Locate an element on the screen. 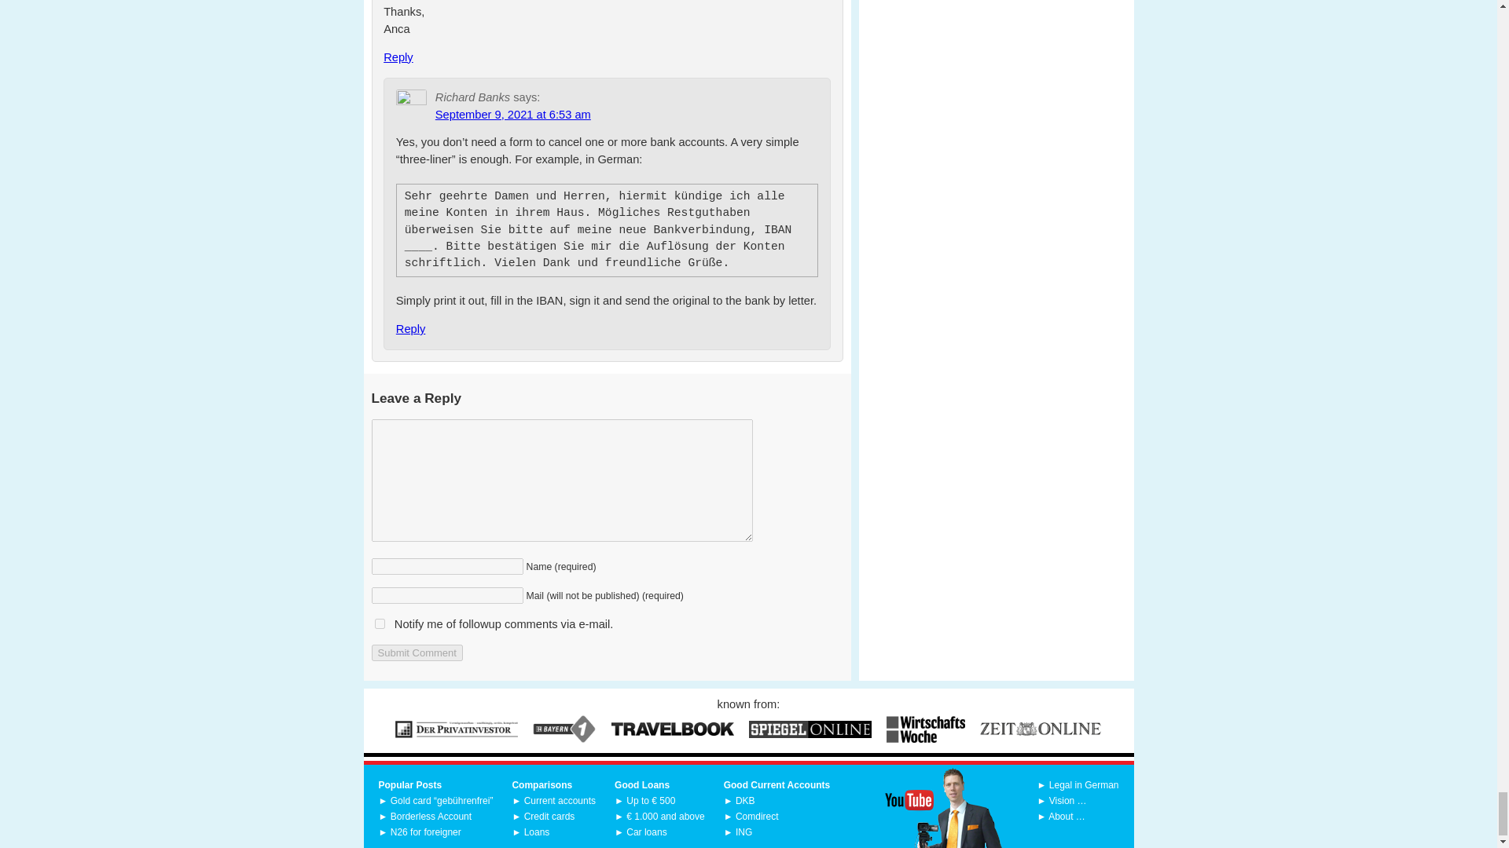  yes is located at coordinates (379, 623).